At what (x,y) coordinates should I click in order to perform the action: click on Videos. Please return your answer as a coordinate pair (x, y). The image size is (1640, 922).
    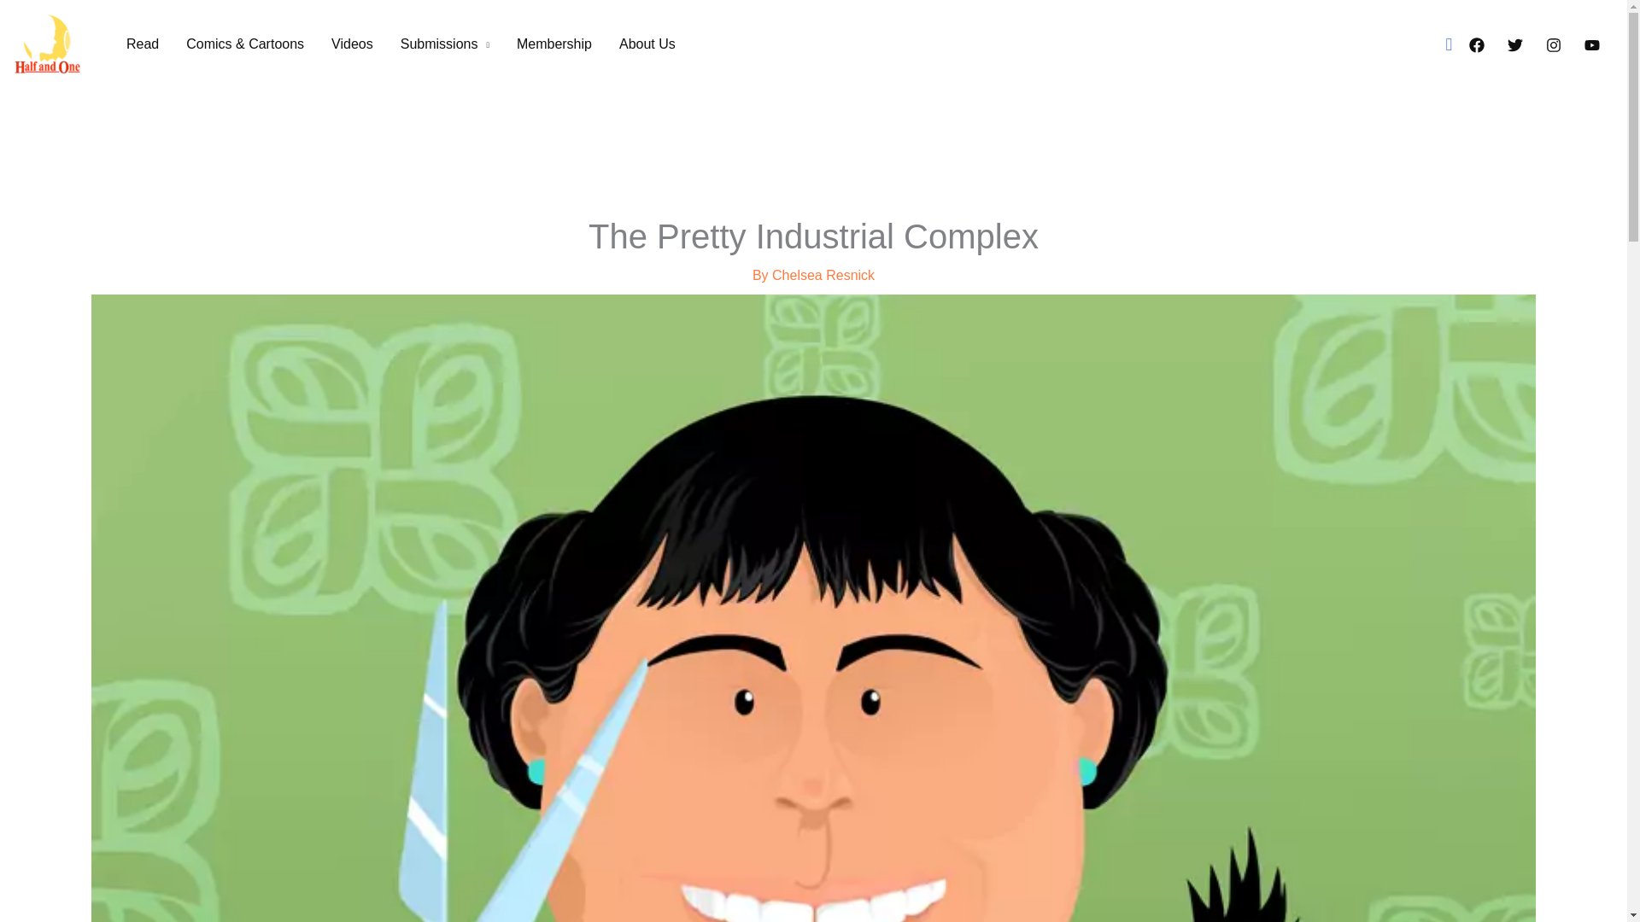
    Looking at the image, I should click on (352, 44).